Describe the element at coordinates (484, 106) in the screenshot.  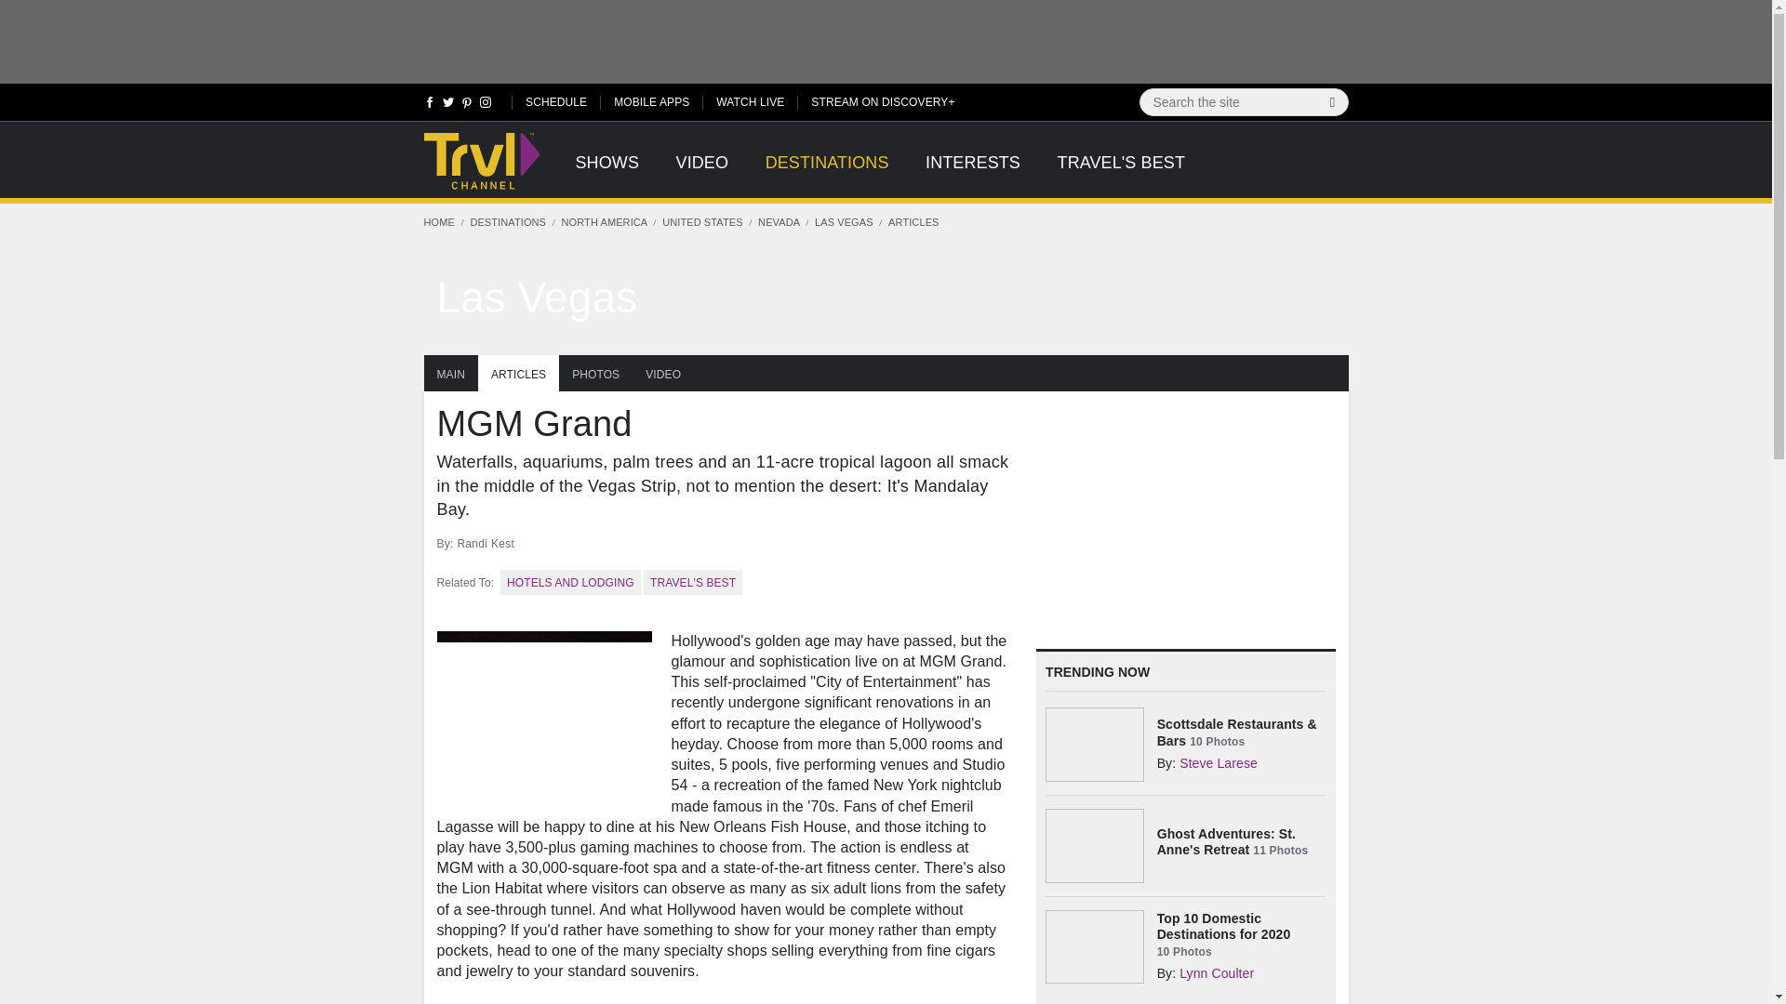
I see `Follow us on Instagram` at that location.